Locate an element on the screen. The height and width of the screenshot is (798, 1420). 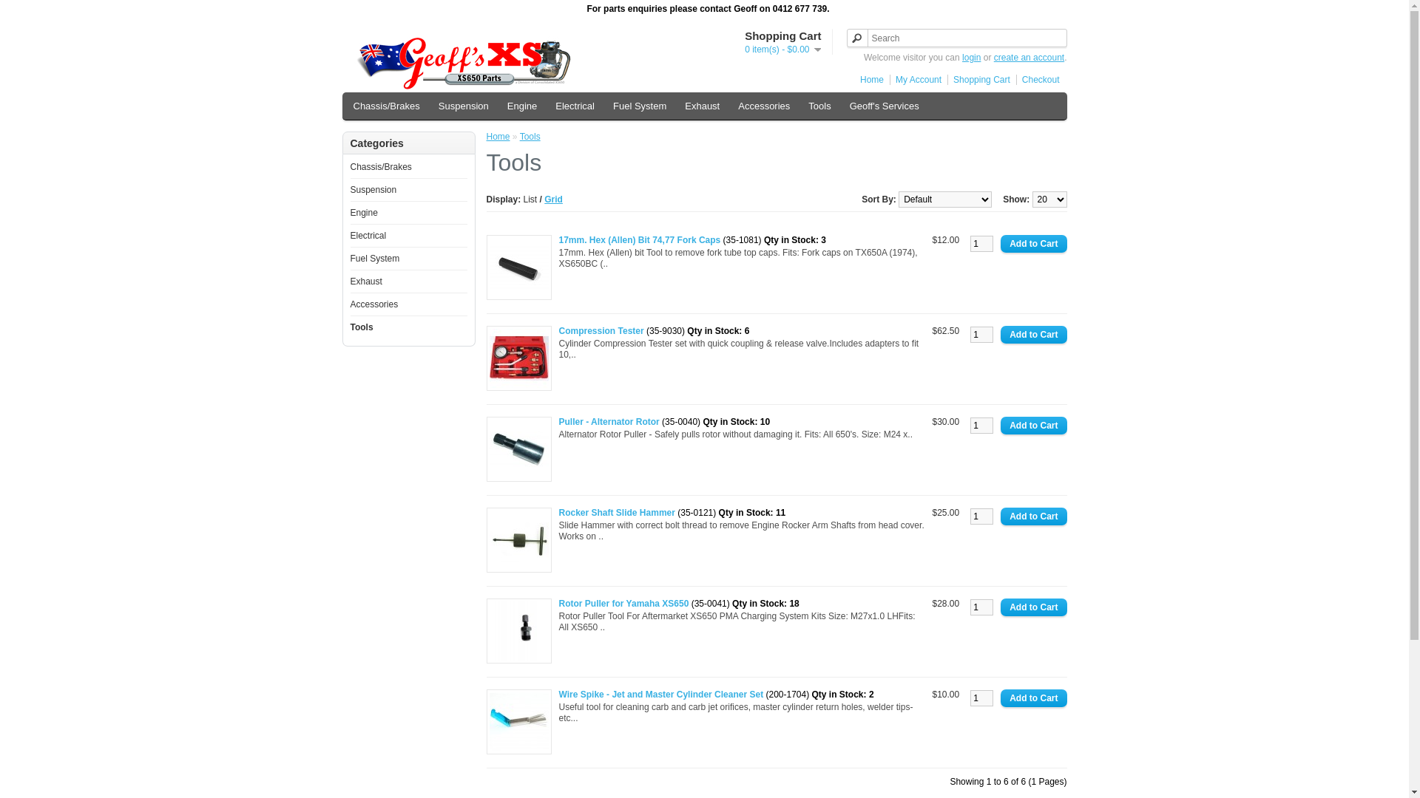
17mm. Hex (Allen) Bit 74,77 Fork Caps is located at coordinates (640, 240).